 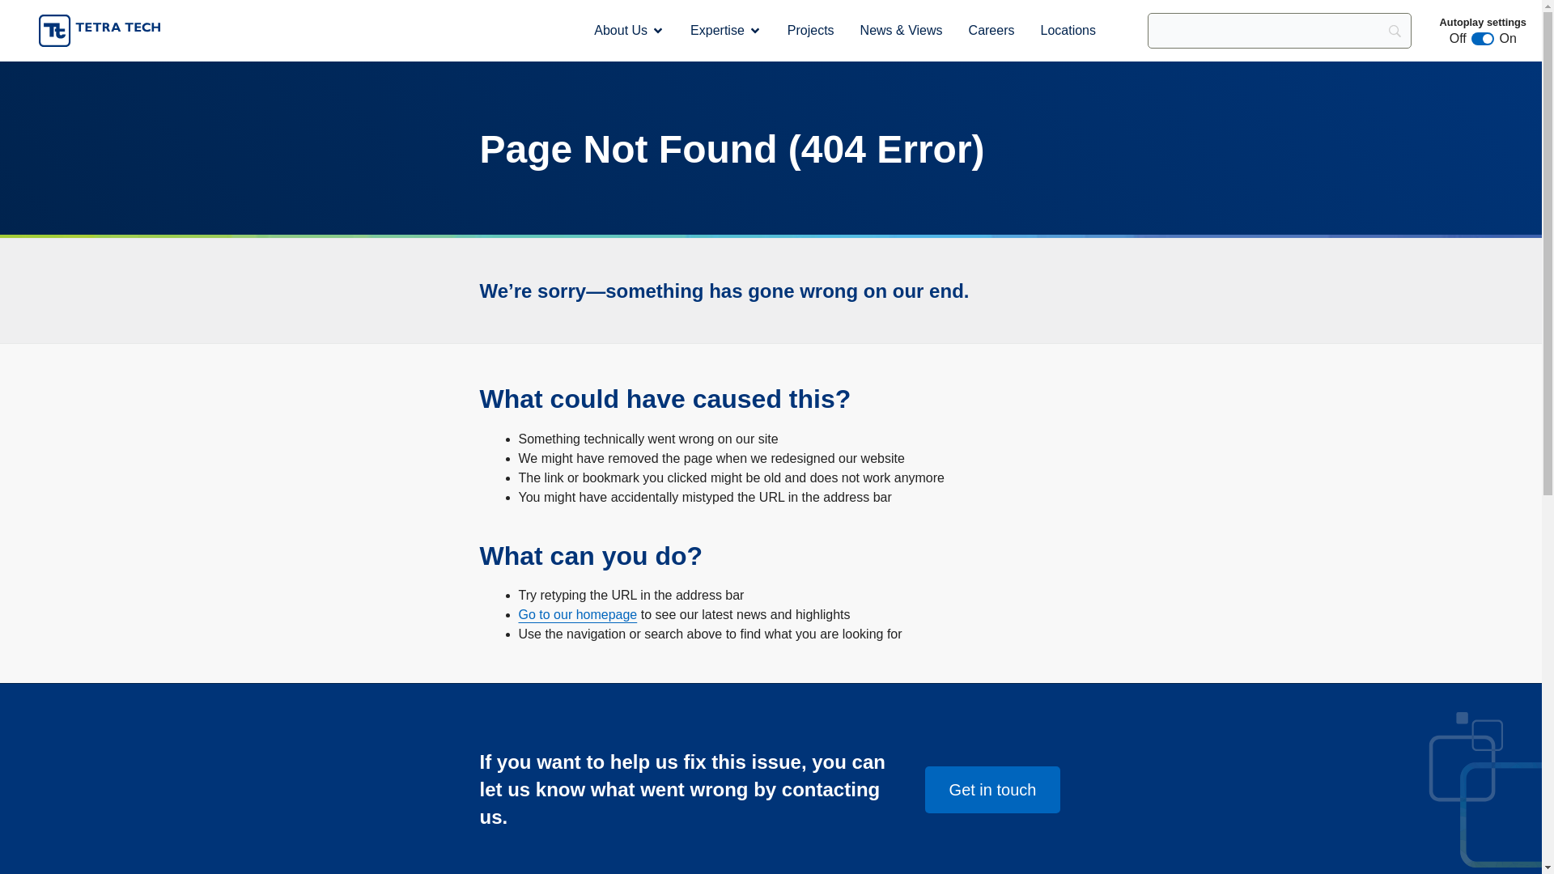 I want to click on Locations, so click(x=1067, y=30).